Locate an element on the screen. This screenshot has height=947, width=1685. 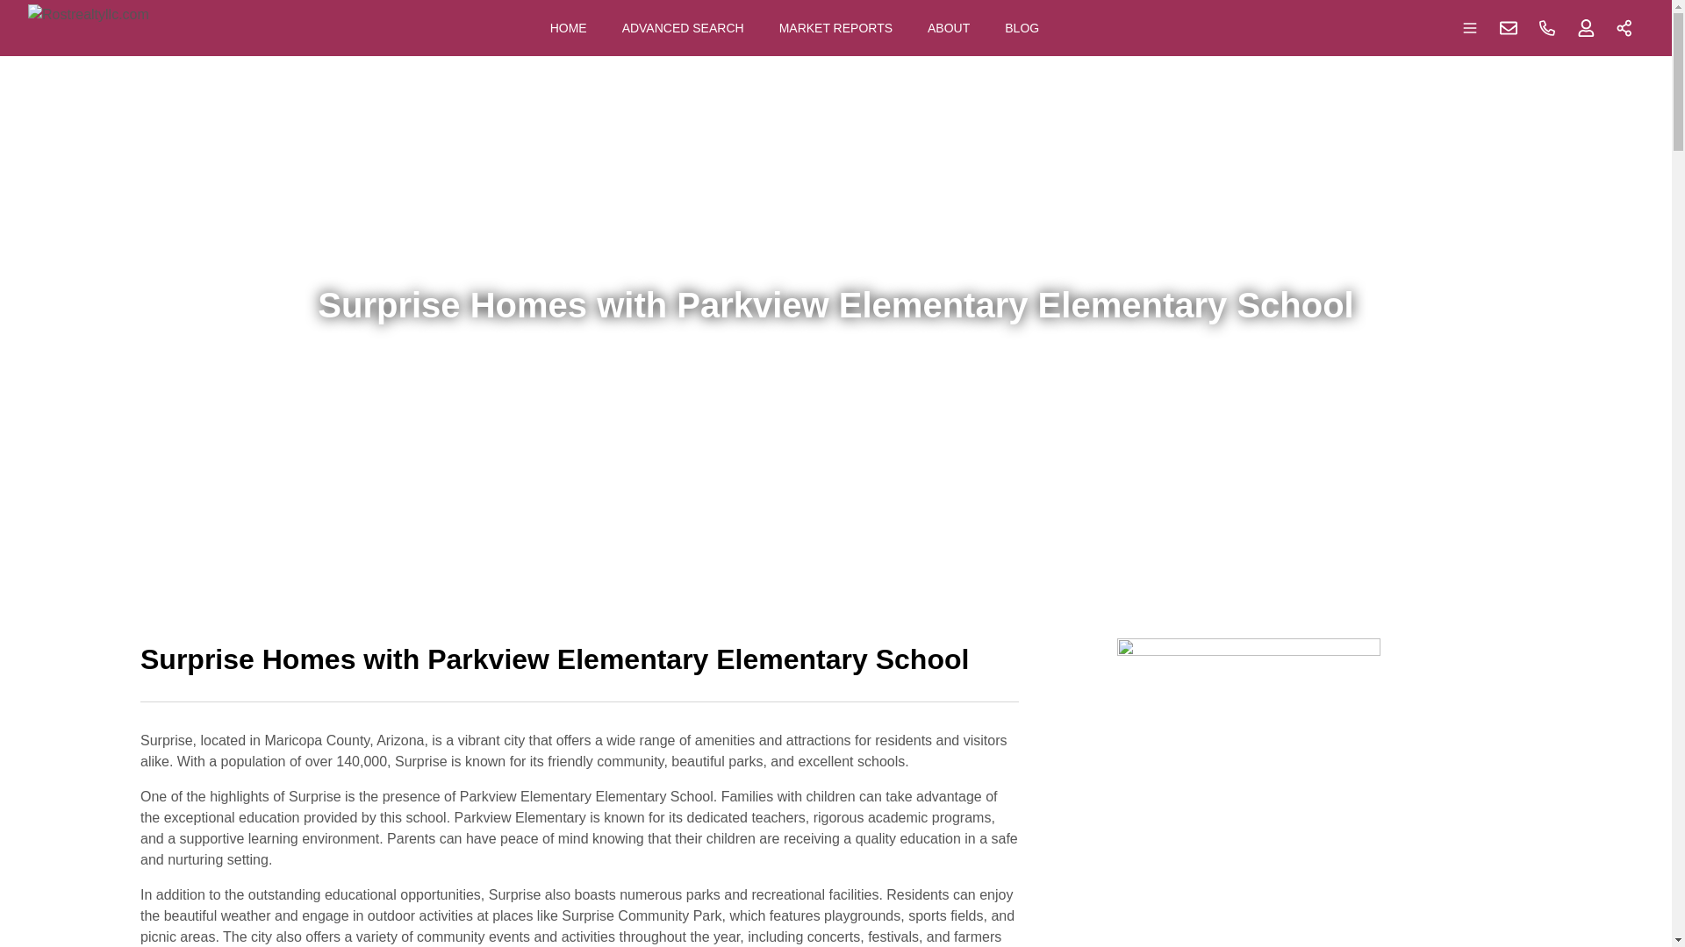
ABOUT is located at coordinates (948, 28).